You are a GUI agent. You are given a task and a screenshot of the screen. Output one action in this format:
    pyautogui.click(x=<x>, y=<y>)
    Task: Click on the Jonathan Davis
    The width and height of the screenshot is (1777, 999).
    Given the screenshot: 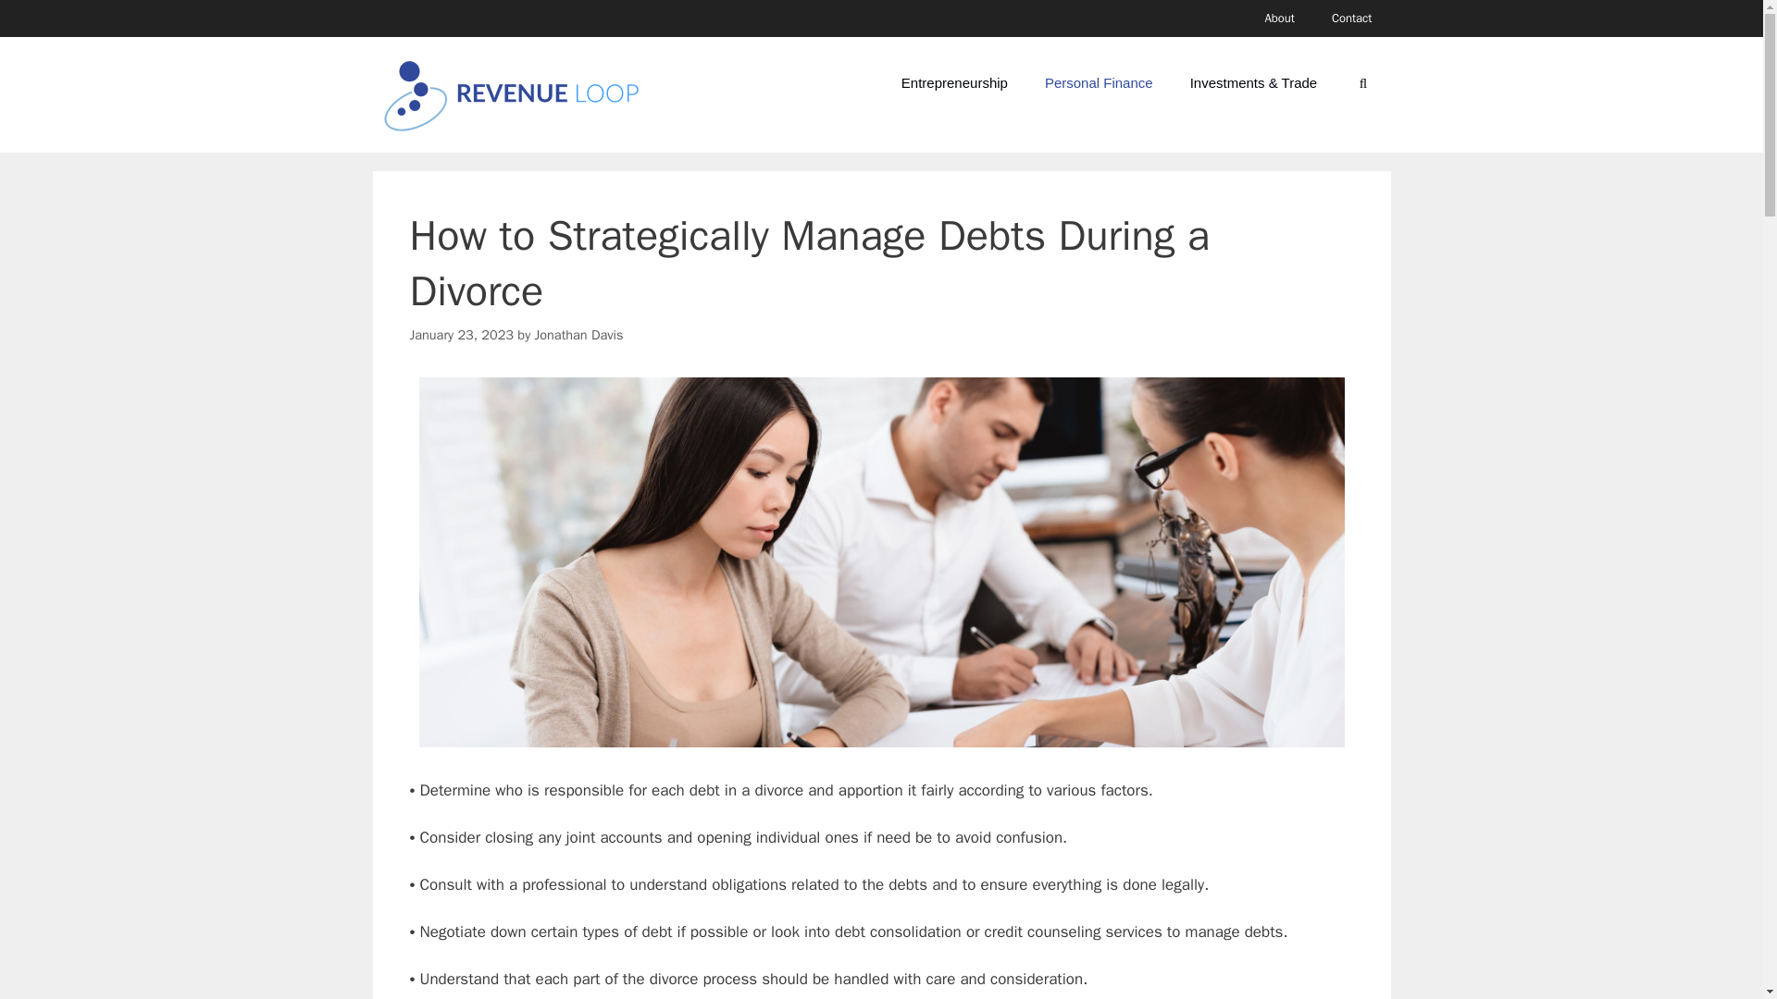 What is the action you would take?
    pyautogui.click(x=578, y=335)
    